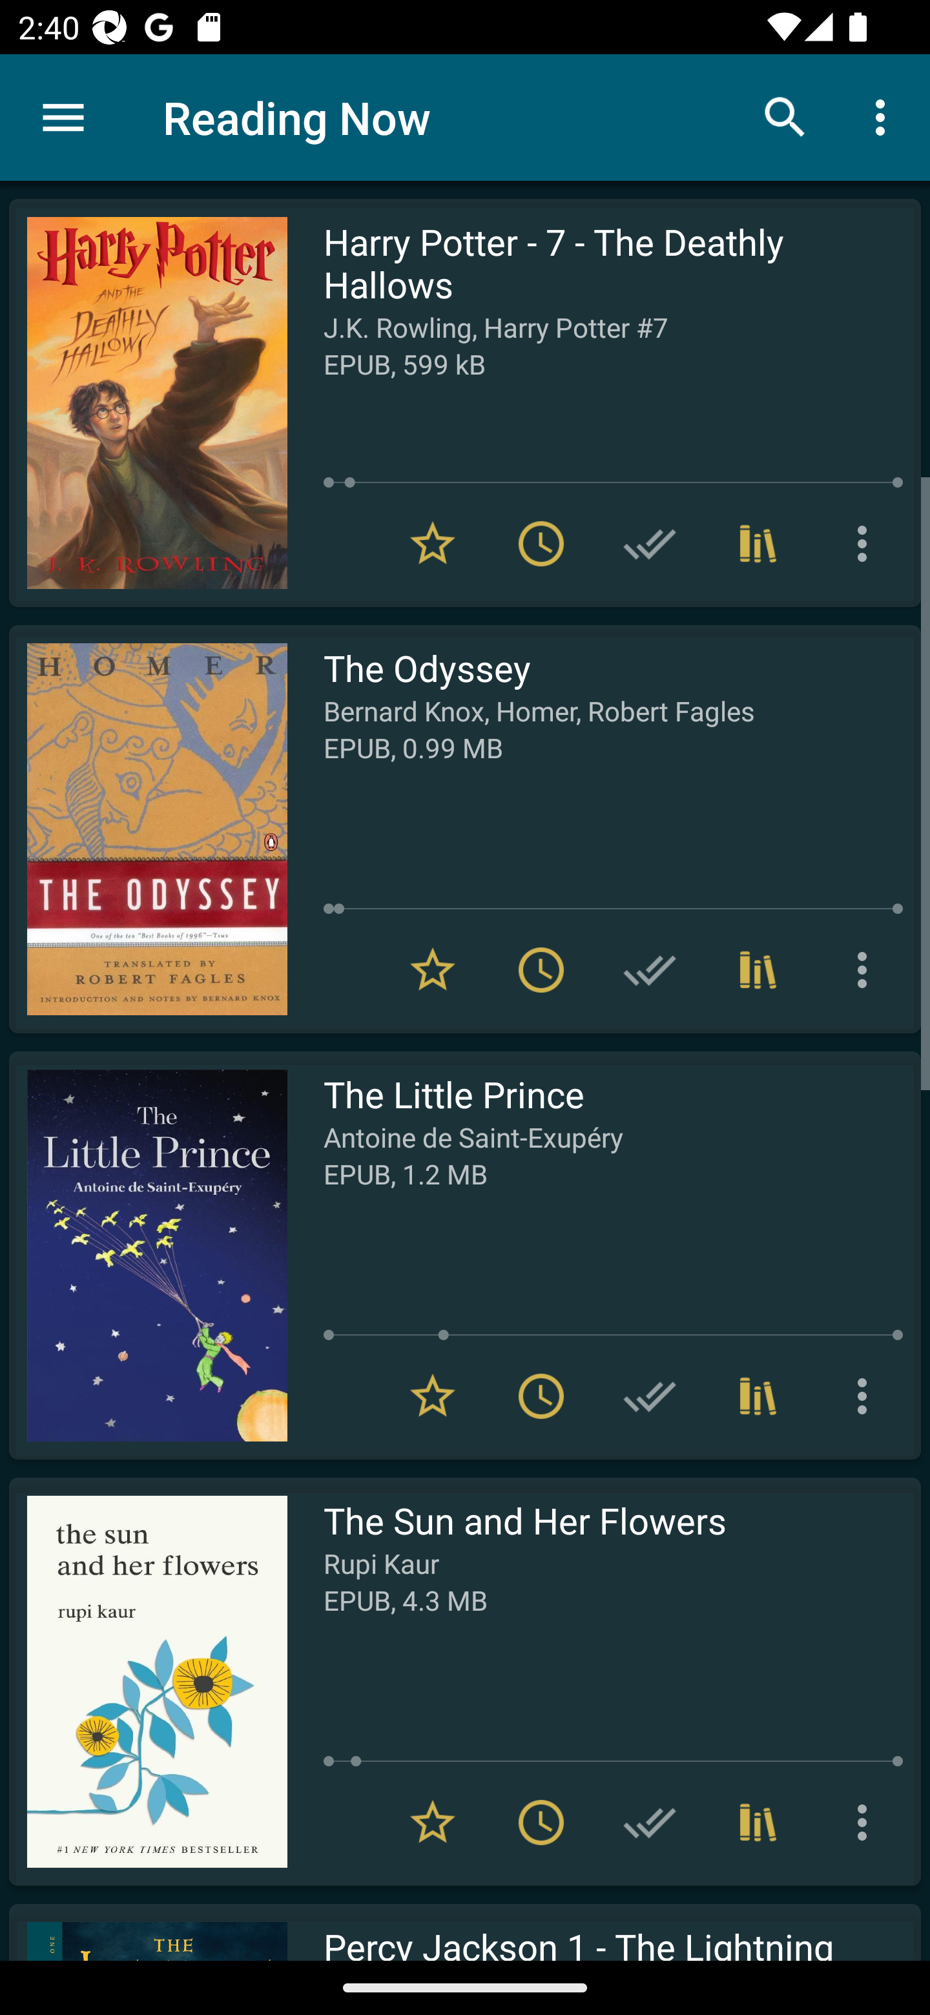 This screenshot has width=930, height=2015. Describe the element at coordinates (541, 544) in the screenshot. I see `Remove from To read` at that location.